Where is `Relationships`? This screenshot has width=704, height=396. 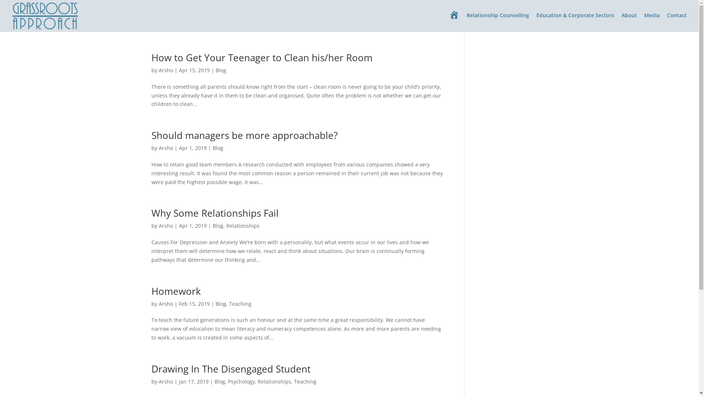
Relationships is located at coordinates (274, 381).